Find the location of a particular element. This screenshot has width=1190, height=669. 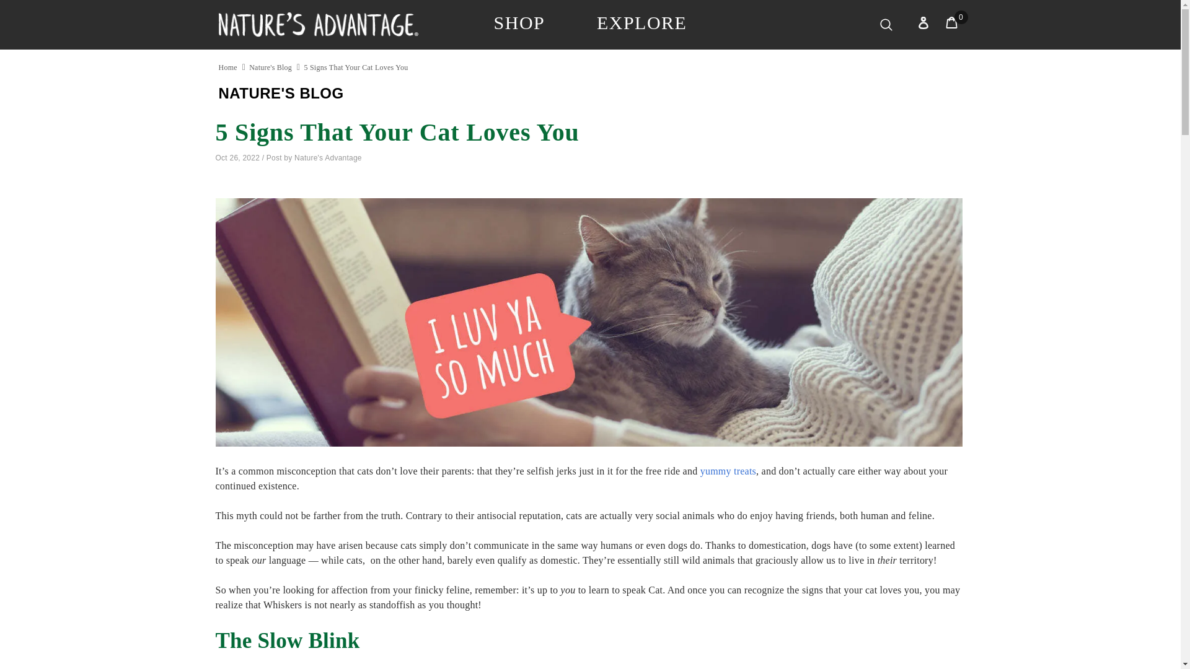

Logo is located at coordinates (318, 24).